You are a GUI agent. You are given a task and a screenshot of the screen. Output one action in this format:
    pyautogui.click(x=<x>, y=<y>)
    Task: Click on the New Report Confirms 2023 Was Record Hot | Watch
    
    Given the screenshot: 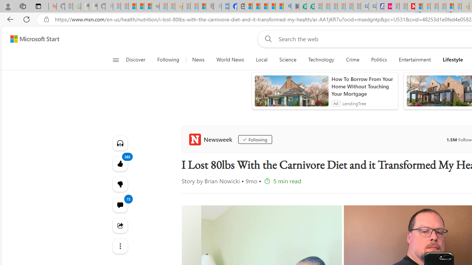 What is the action you would take?
    pyautogui.click(x=147, y=7)
    